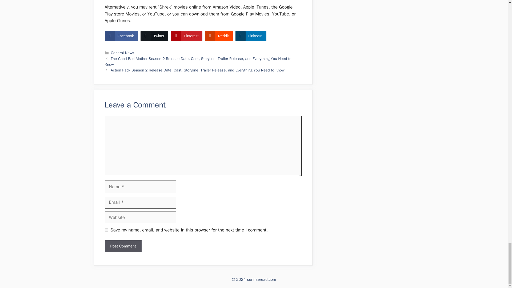 The width and height of the screenshot is (512, 288). I want to click on Reddit, so click(219, 36).